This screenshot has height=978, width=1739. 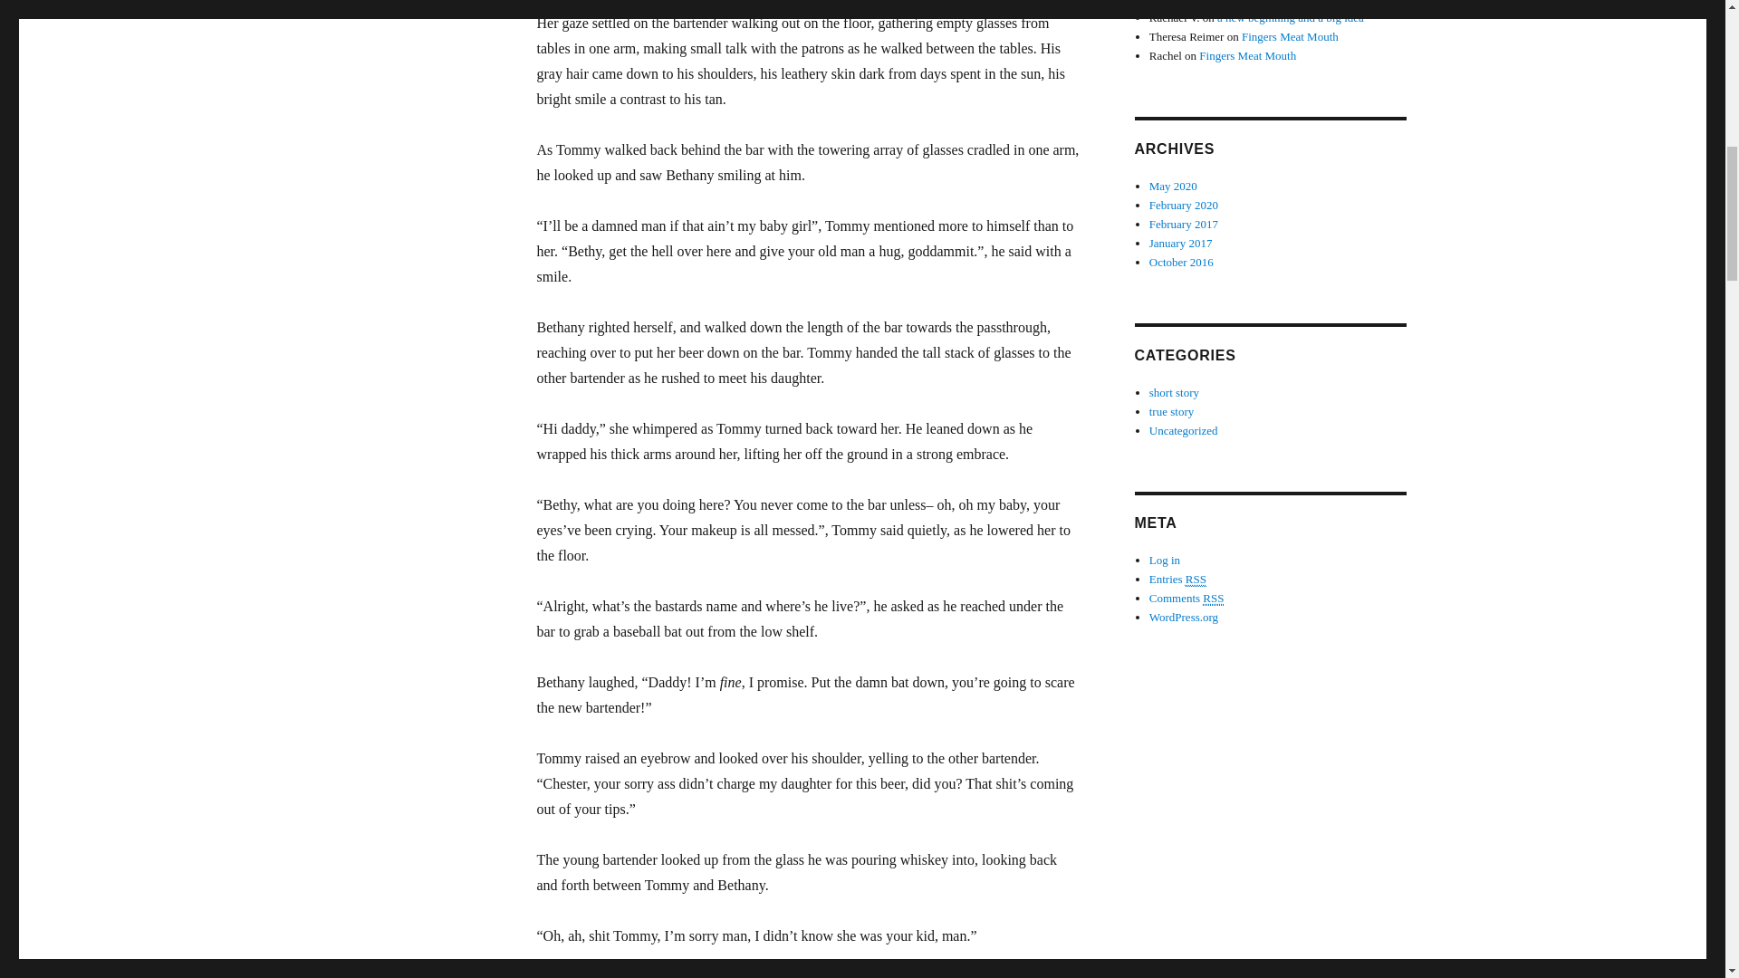 I want to click on Really Simple Syndication, so click(x=1196, y=580).